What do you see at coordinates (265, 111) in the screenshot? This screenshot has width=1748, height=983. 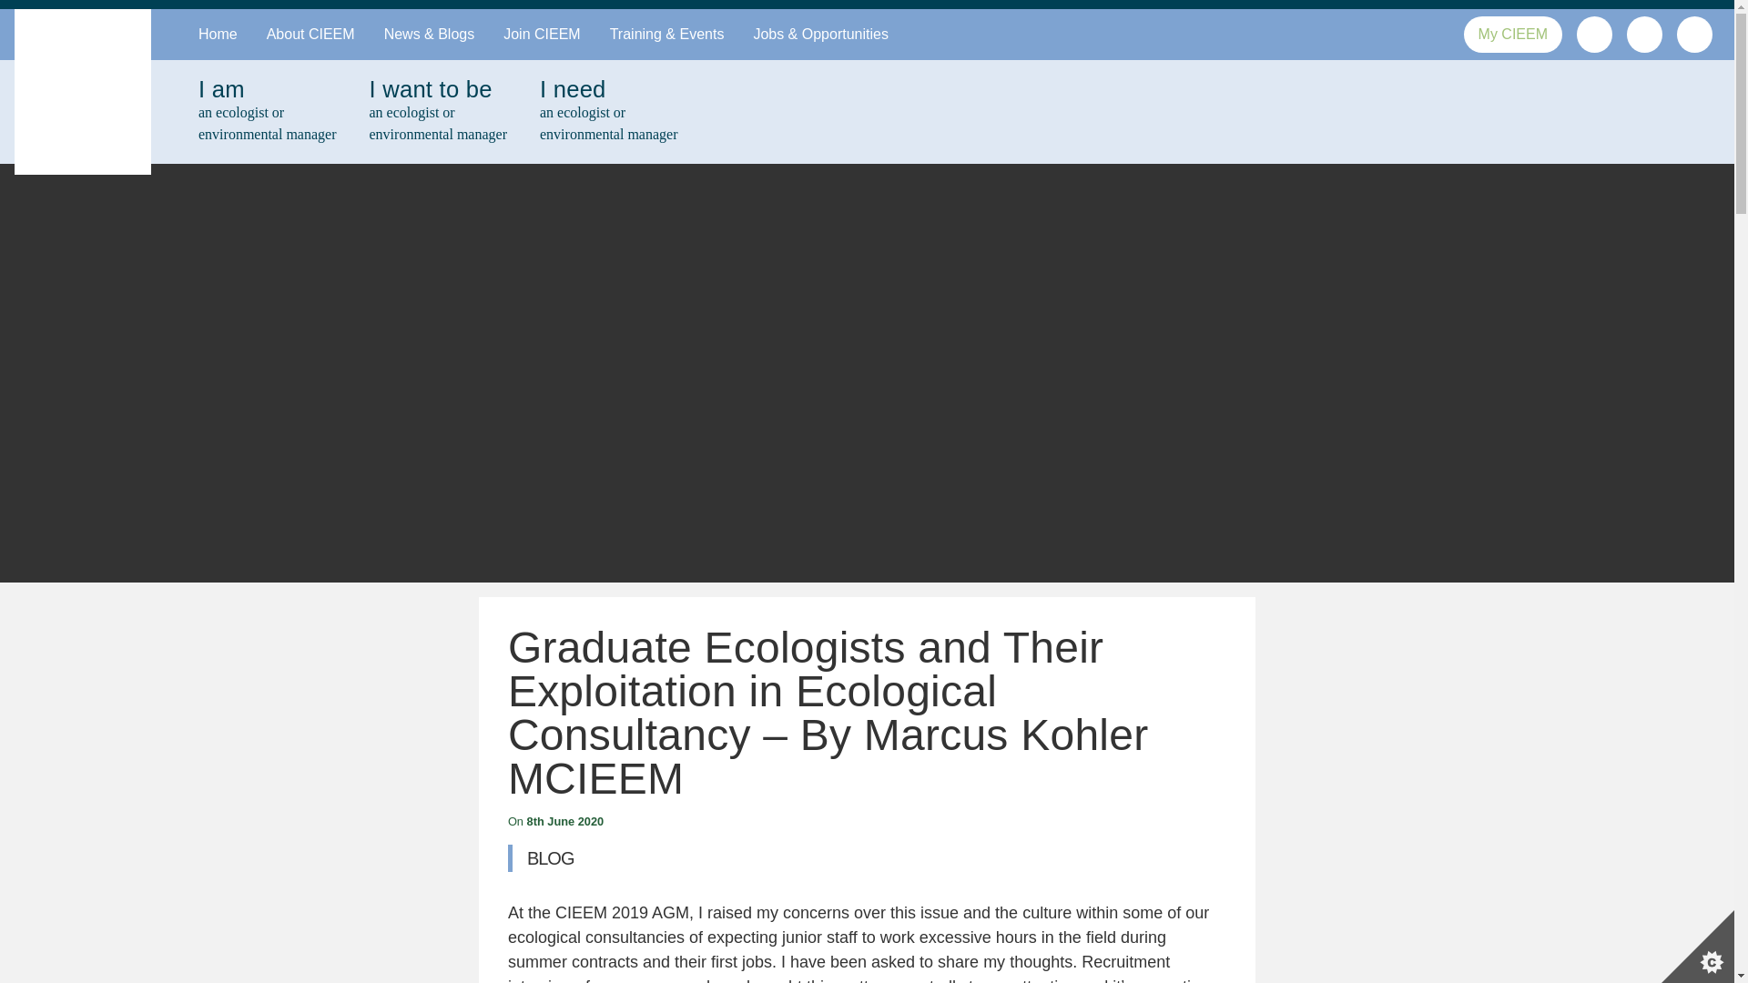 I see `Linkedin` at bounding box center [265, 111].